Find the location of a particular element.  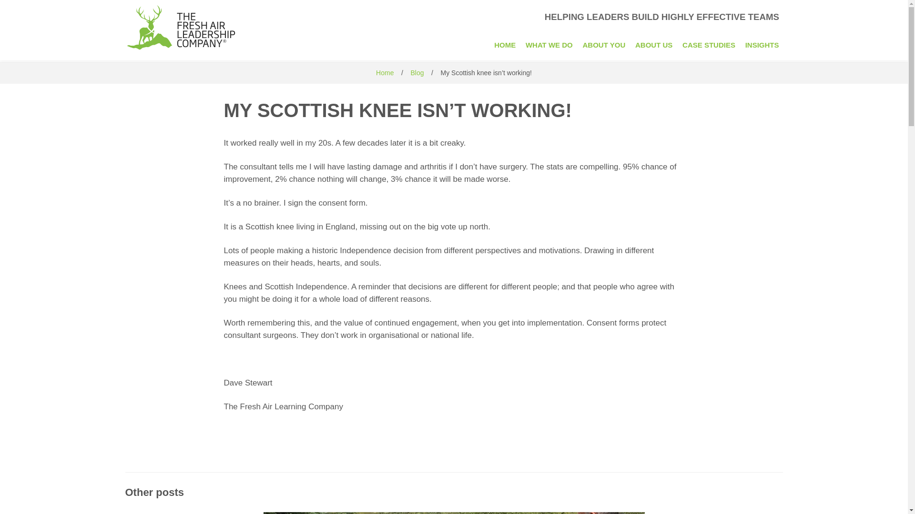

WHAT WE DO is located at coordinates (549, 45).